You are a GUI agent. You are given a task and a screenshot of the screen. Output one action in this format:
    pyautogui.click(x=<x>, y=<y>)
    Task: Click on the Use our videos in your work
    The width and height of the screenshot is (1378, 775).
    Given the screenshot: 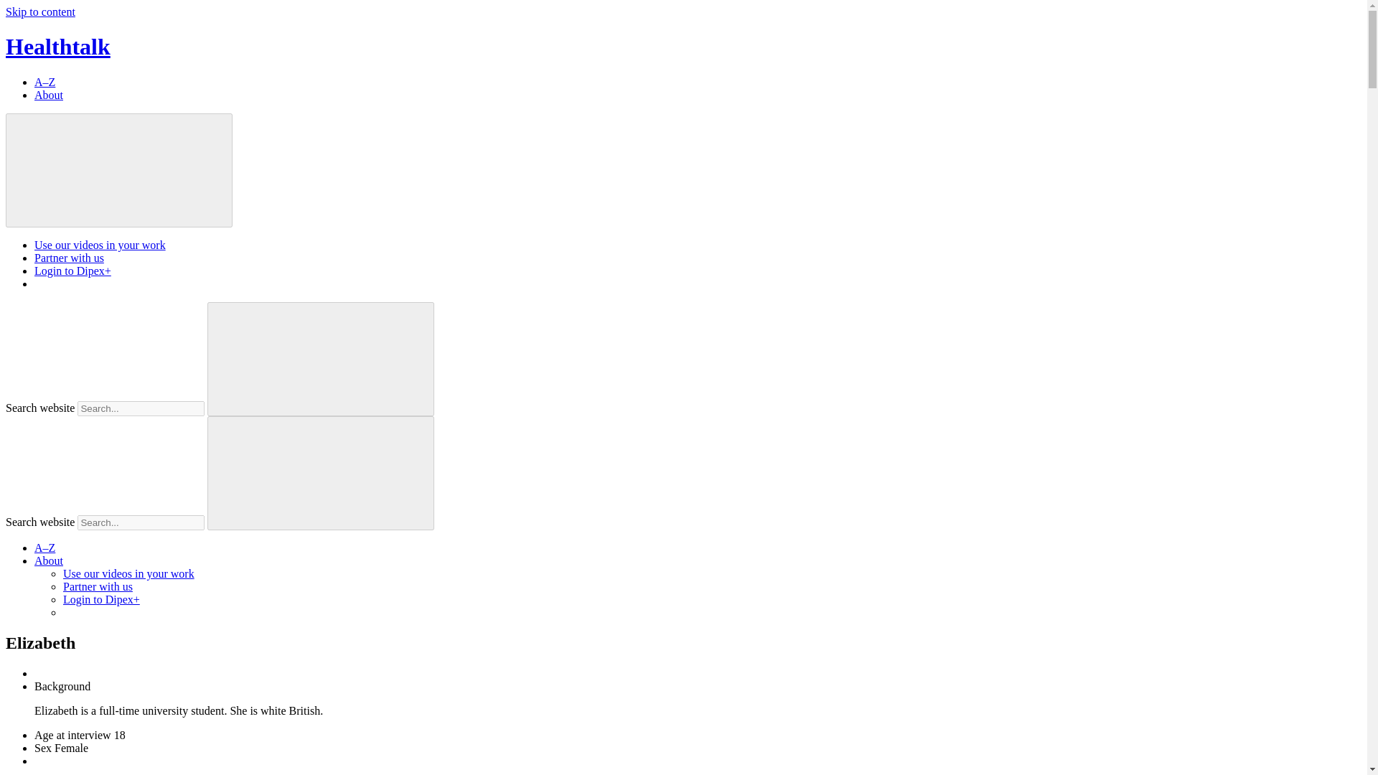 What is the action you would take?
    pyautogui.click(x=100, y=244)
    